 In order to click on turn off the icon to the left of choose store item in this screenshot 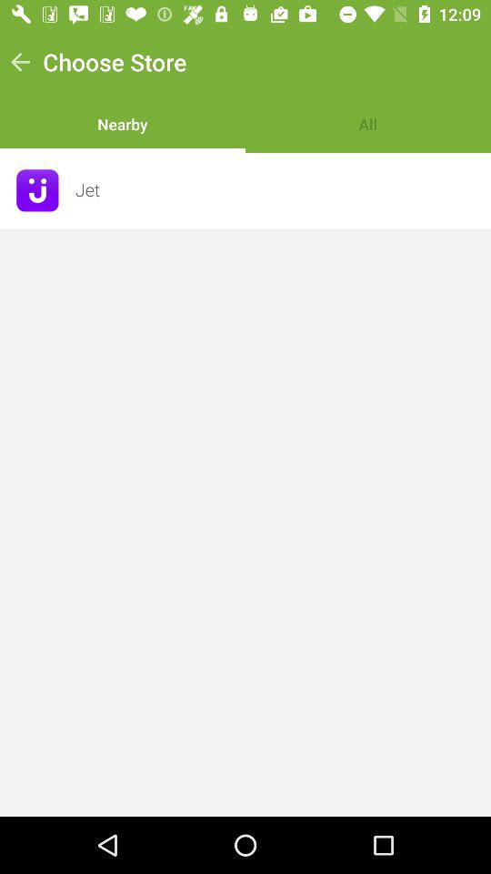, I will do `click(20, 62)`.